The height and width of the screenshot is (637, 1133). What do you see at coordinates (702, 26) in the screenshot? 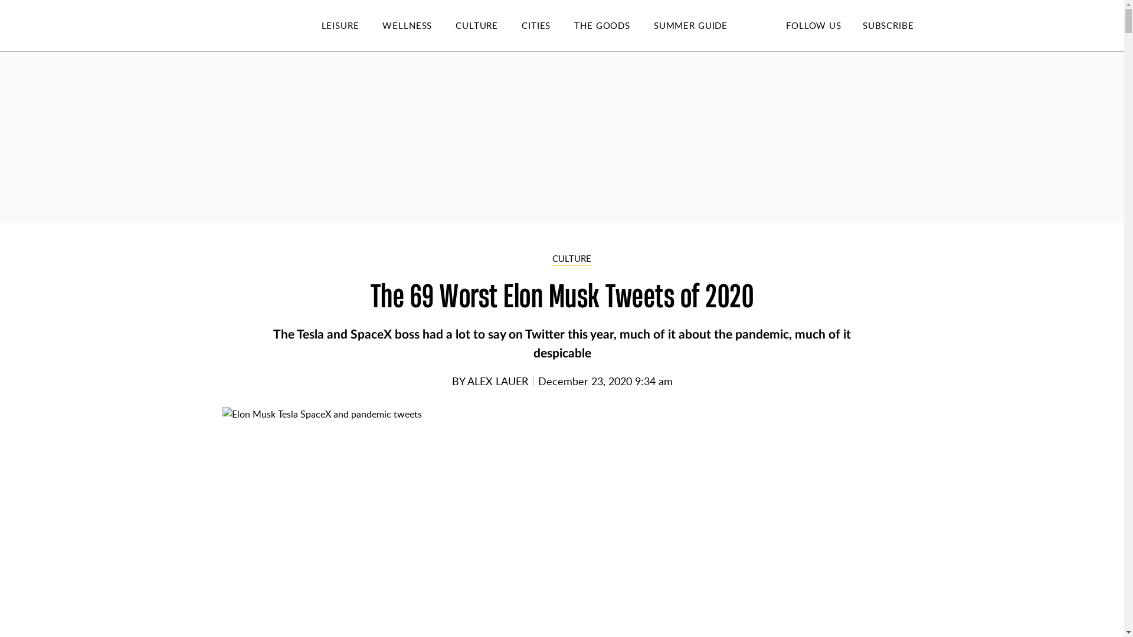
I see `SUMMER GUIDE` at bounding box center [702, 26].